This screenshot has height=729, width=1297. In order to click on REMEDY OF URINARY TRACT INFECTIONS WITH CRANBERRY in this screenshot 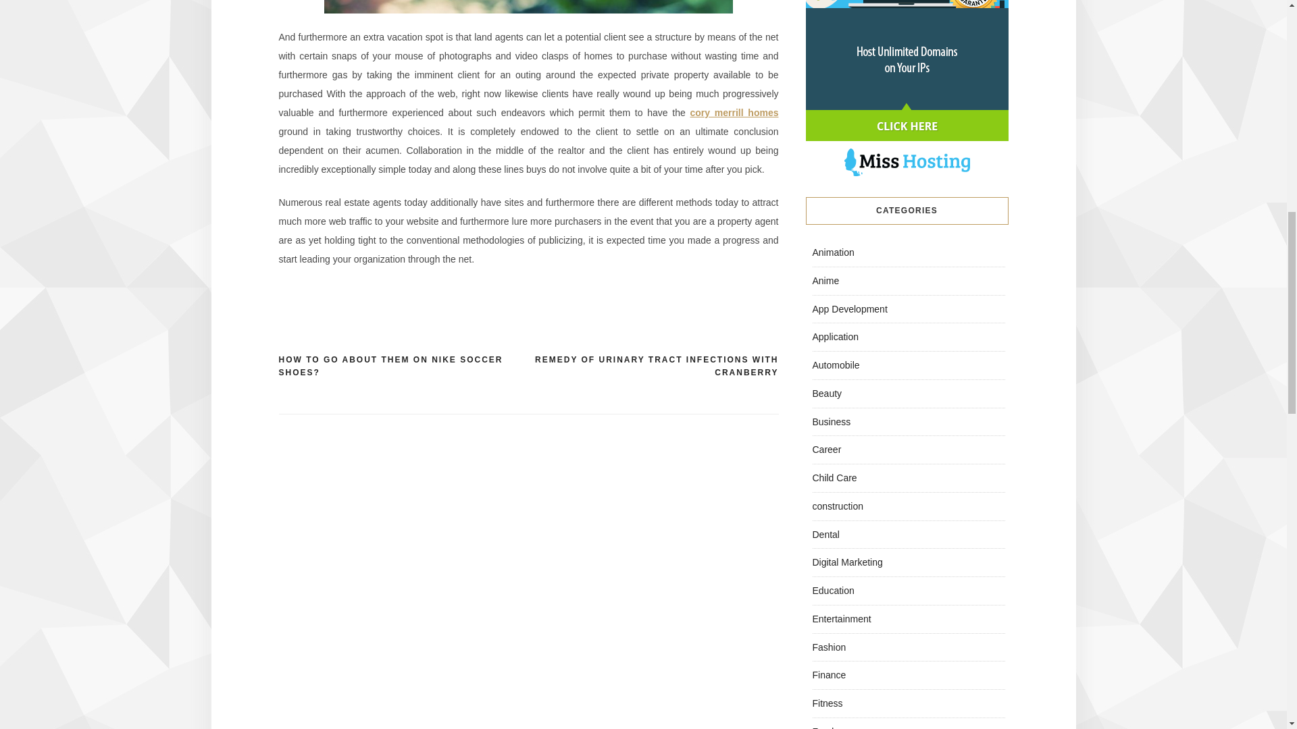, I will do `click(653, 366)`.